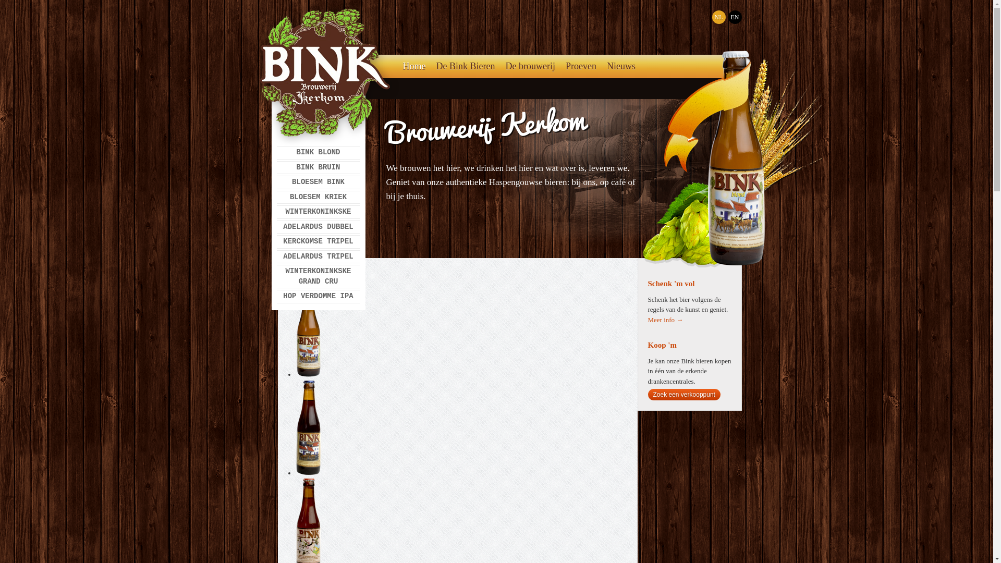  What do you see at coordinates (662, 345) in the screenshot?
I see `Koop 'm` at bounding box center [662, 345].